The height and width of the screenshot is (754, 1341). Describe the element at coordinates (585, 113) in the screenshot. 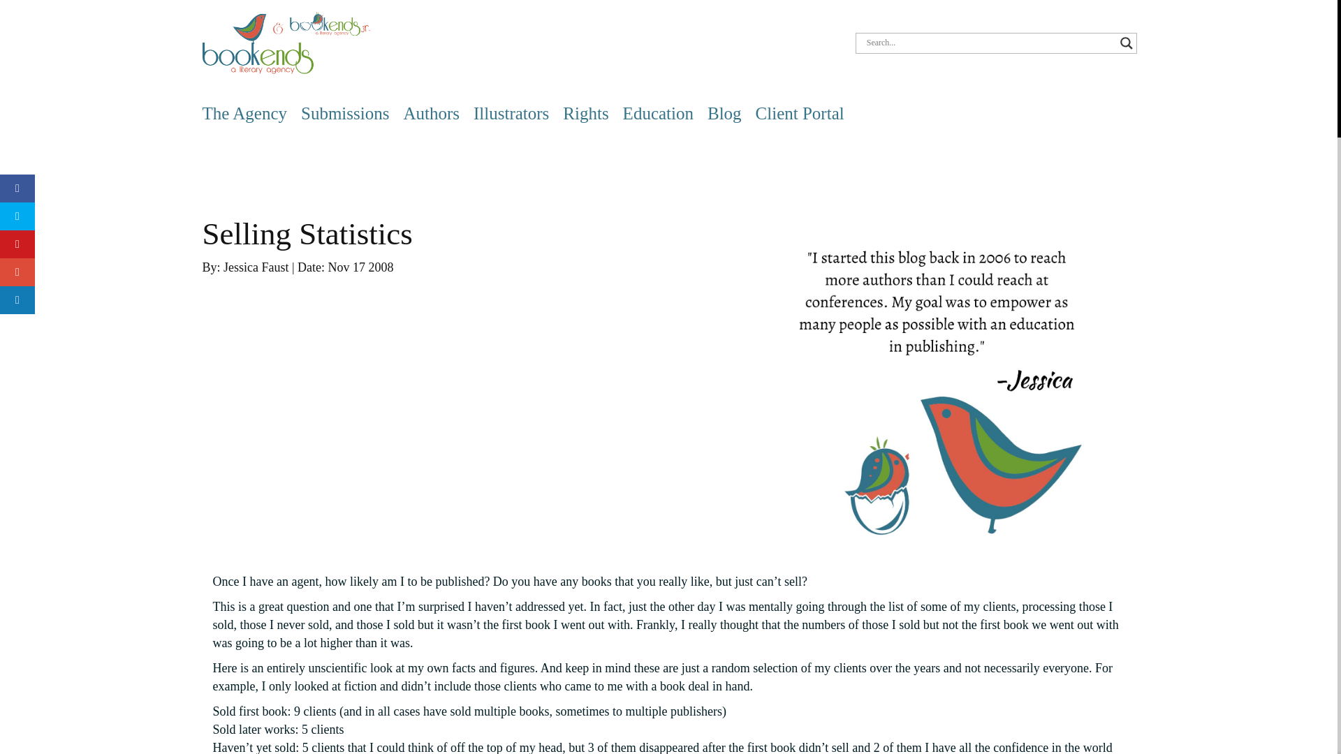

I see `Rights` at that location.